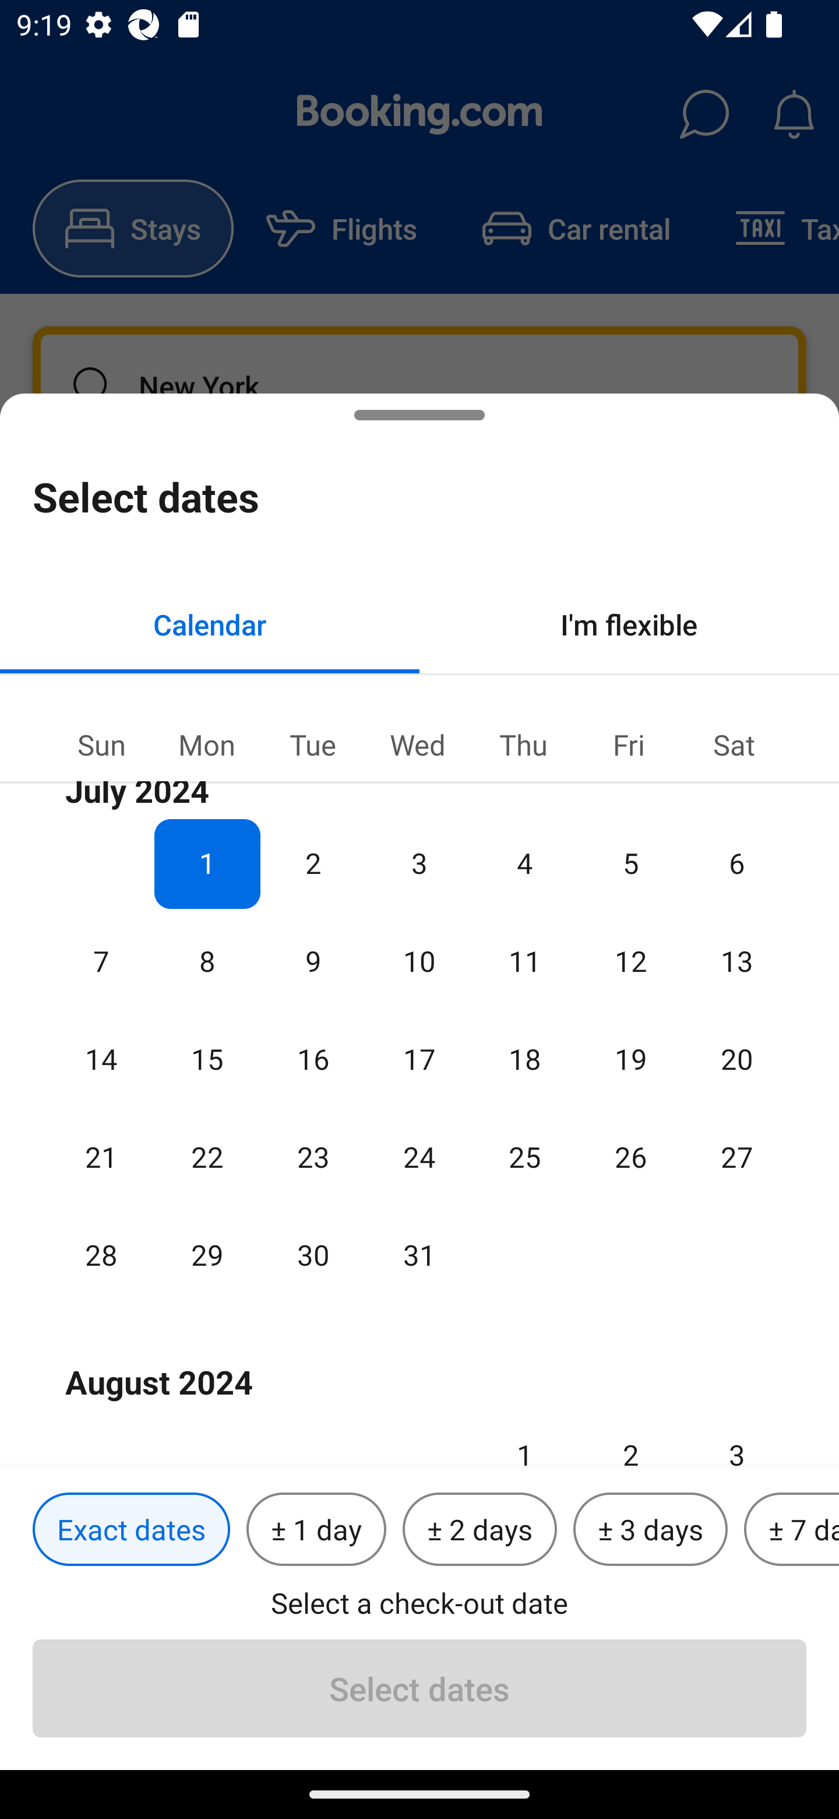  Describe the element at coordinates (131, 1530) in the screenshot. I see `Exact dates` at that location.